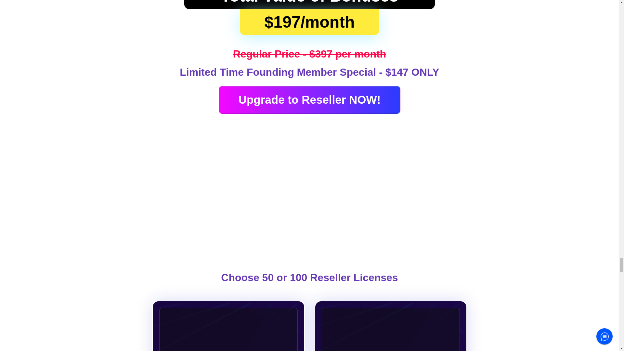 This screenshot has height=351, width=624. Describe the element at coordinates (309, 99) in the screenshot. I see `Upgrade to Reseller NOW!` at that location.